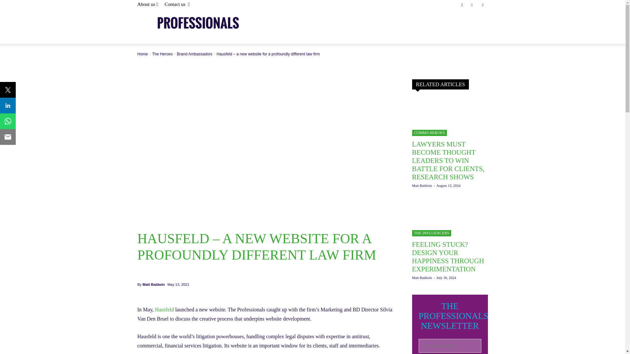 The image size is (630, 354). Describe the element at coordinates (195, 54) in the screenshot. I see `View all posts in Brand Ambassadors` at that location.